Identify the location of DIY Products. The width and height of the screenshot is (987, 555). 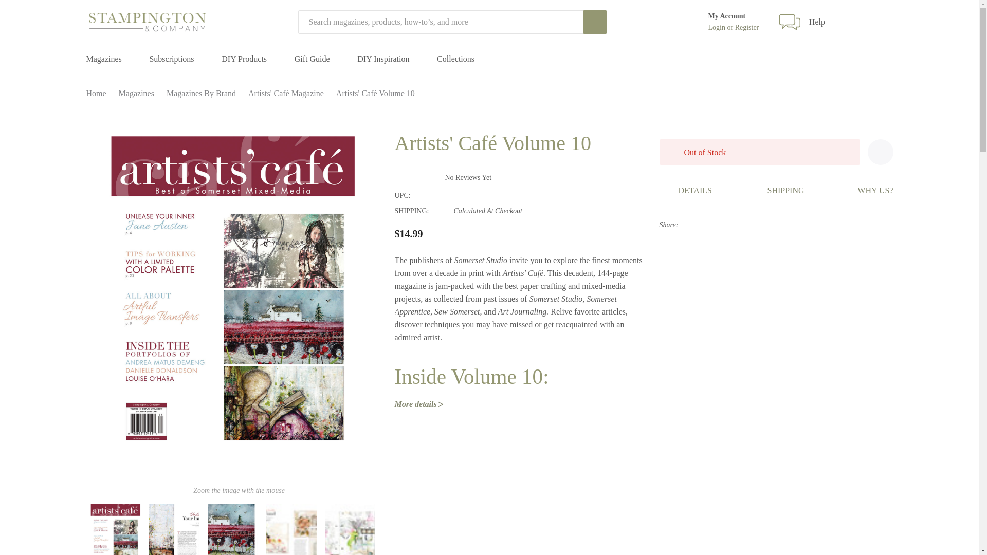
(244, 59).